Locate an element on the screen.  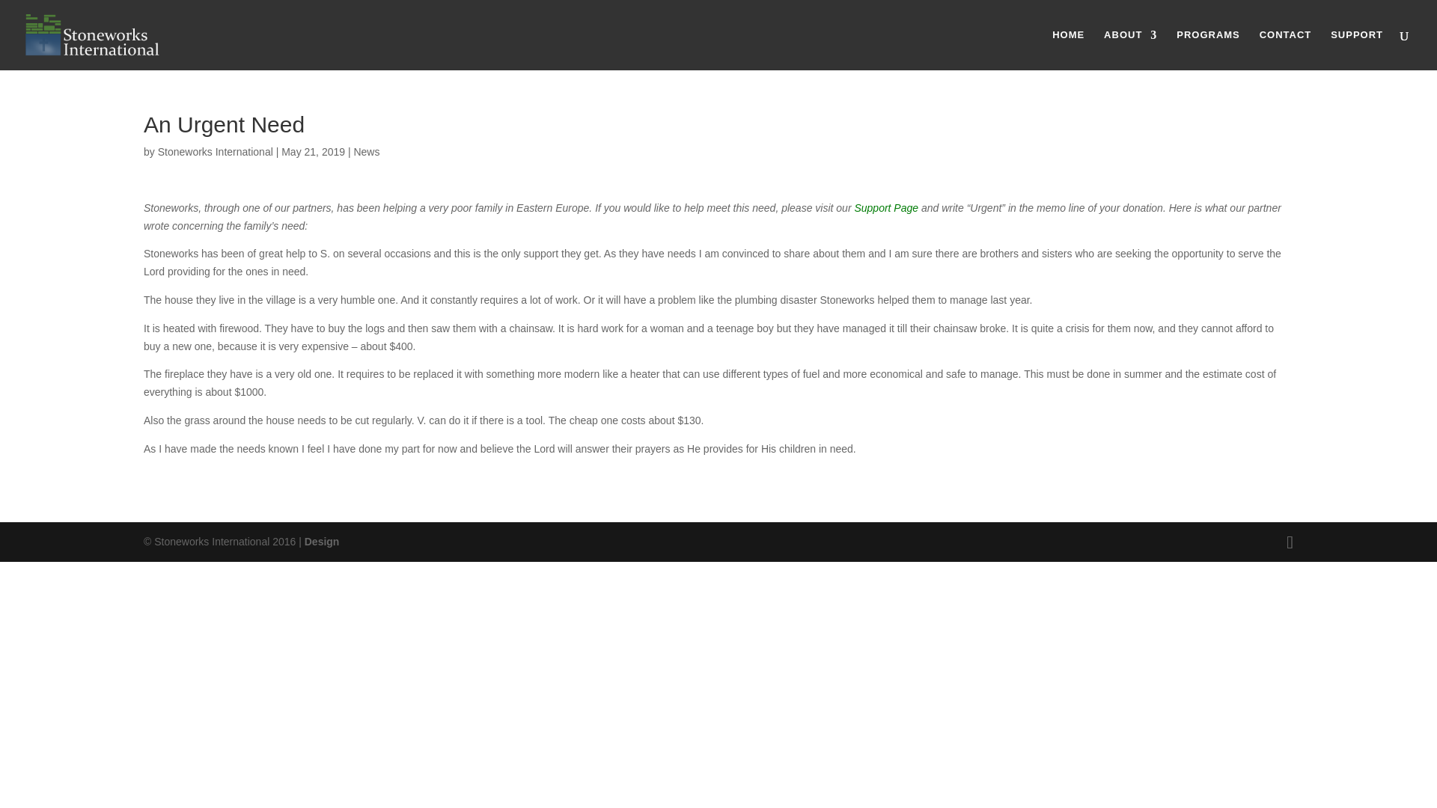
News is located at coordinates (366, 151).